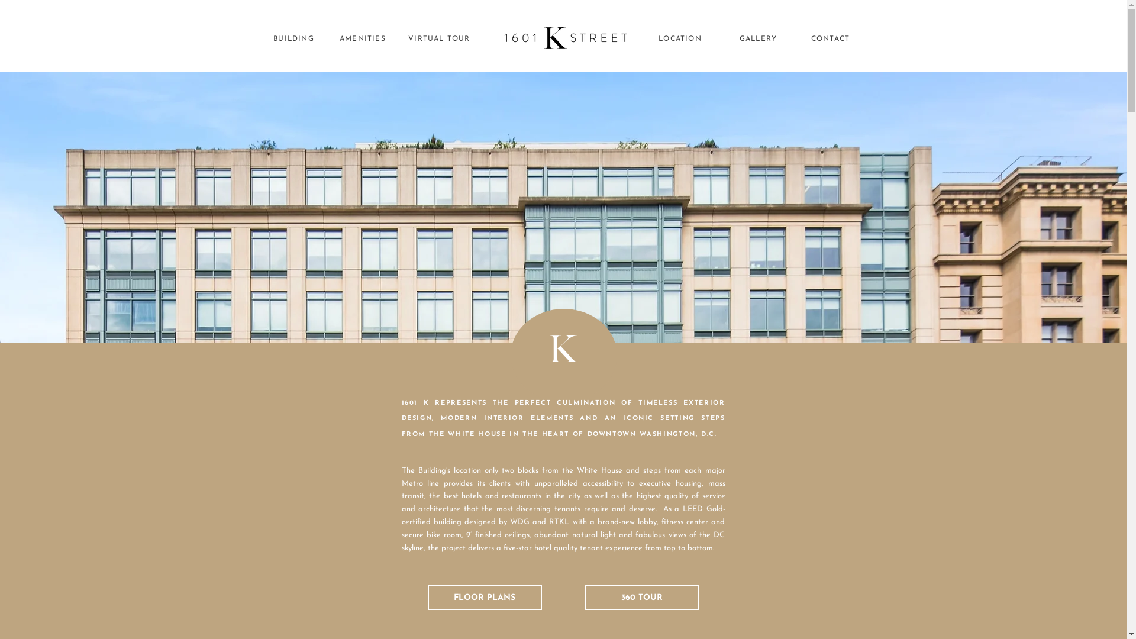  Describe the element at coordinates (832, 39) in the screenshot. I see `CONTACT` at that location.